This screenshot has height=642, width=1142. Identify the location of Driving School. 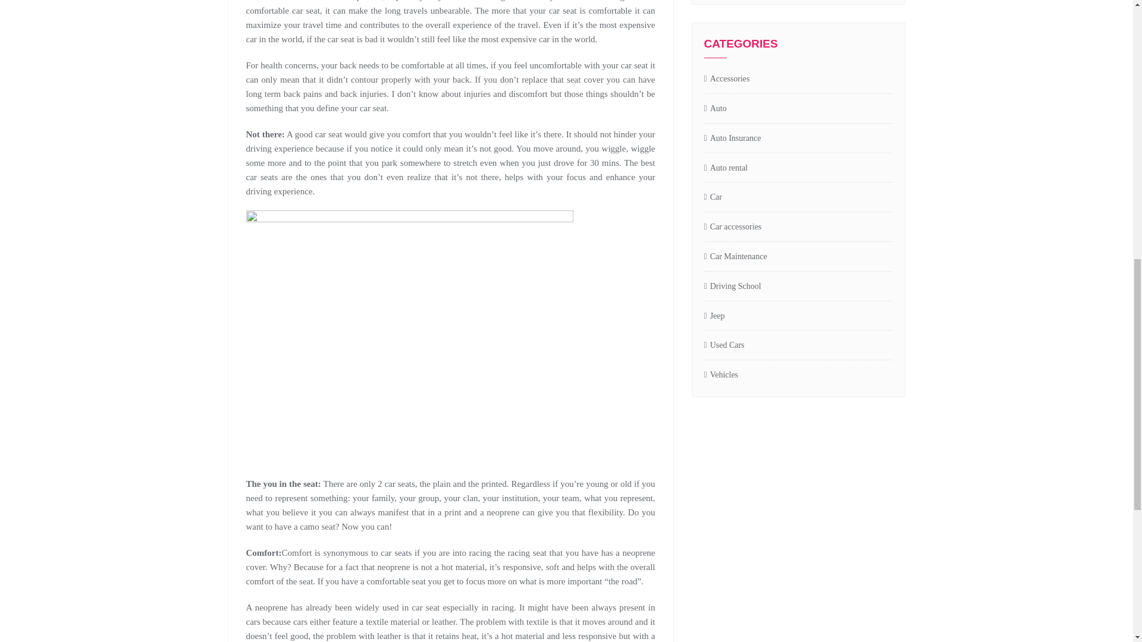
(733, 287).